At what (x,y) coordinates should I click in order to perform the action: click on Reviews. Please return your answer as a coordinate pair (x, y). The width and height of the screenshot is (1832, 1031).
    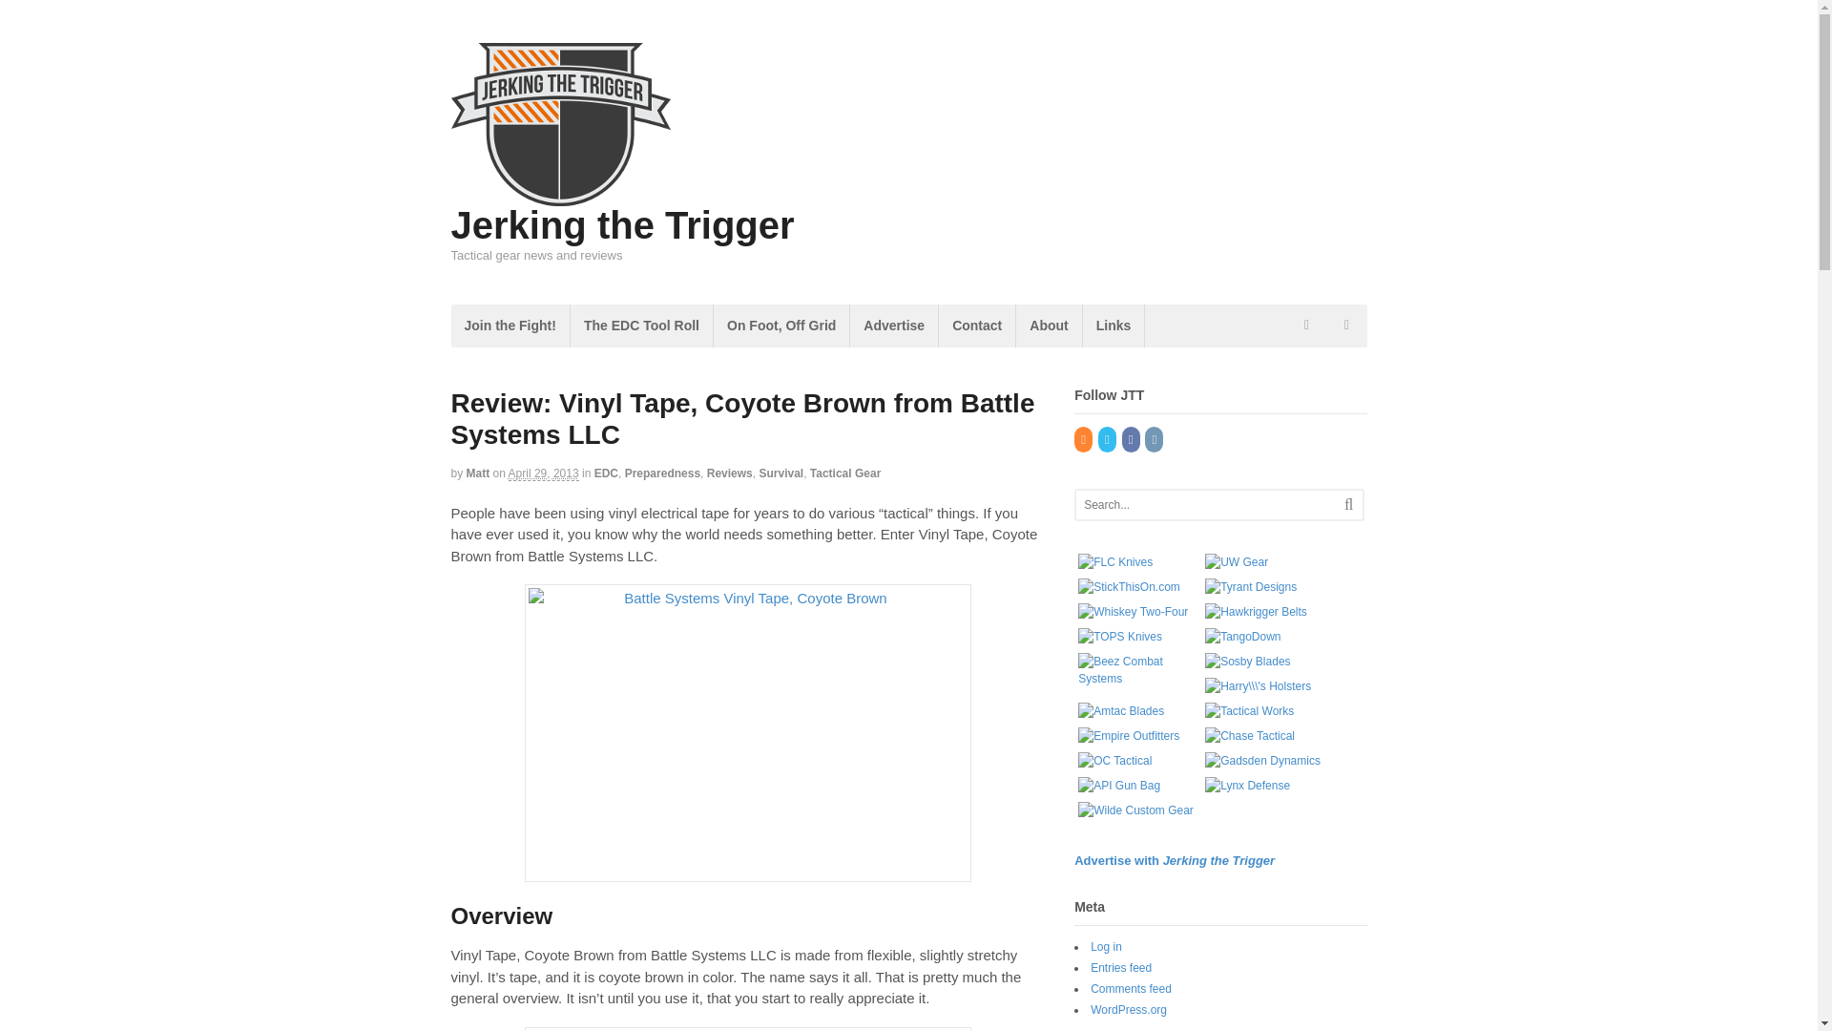
    Looking at the image, I should click on (730, 473).